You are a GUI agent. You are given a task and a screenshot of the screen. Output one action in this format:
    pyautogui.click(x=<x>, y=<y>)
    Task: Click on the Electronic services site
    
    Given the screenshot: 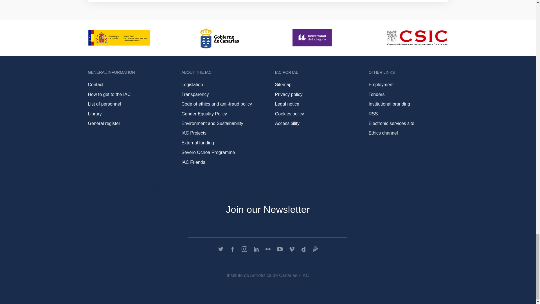 What is the action you would take?
    pyautogui.click(x=391, y=123)
    